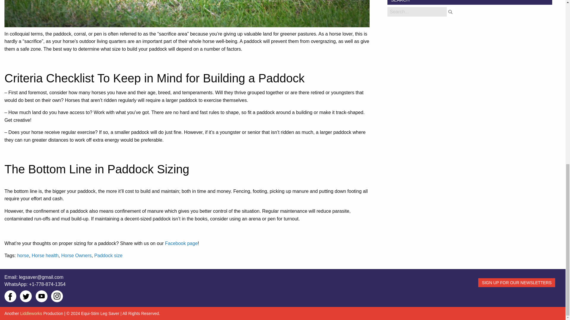 The image size is (570, 320). I want to click on Paddock size, so click(108, 255).